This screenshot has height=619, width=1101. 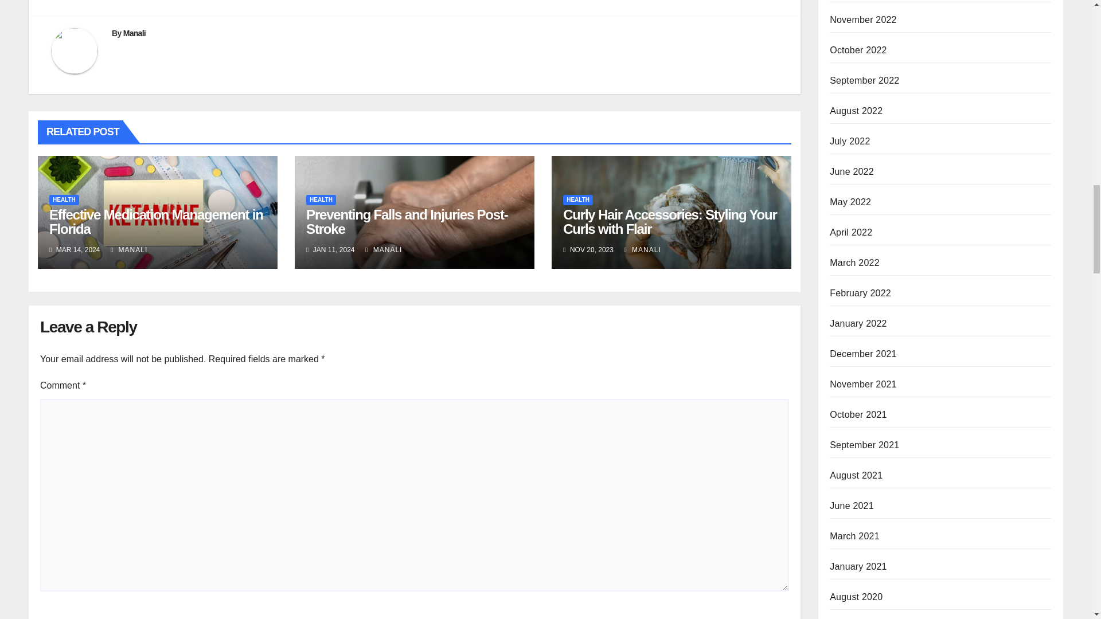 I want to click on Permalink to: Effective Medication Management in Florida, so click(x=156, y=221).